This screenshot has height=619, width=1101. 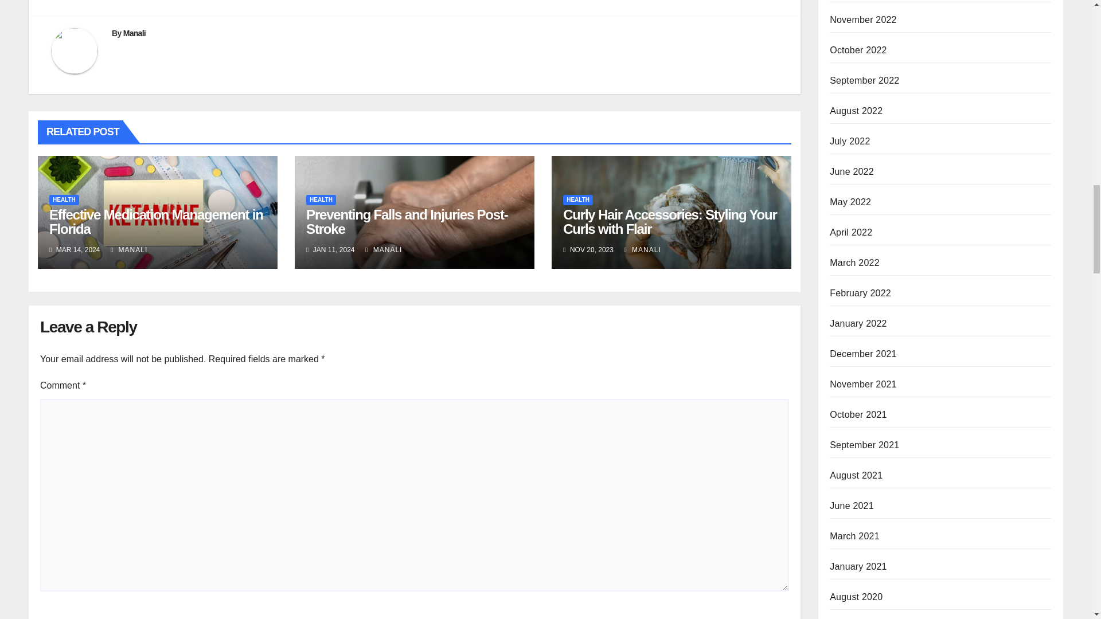 I want to click on Permalink to: Effective Medication Management in Florida, so click(x=156, y=221).